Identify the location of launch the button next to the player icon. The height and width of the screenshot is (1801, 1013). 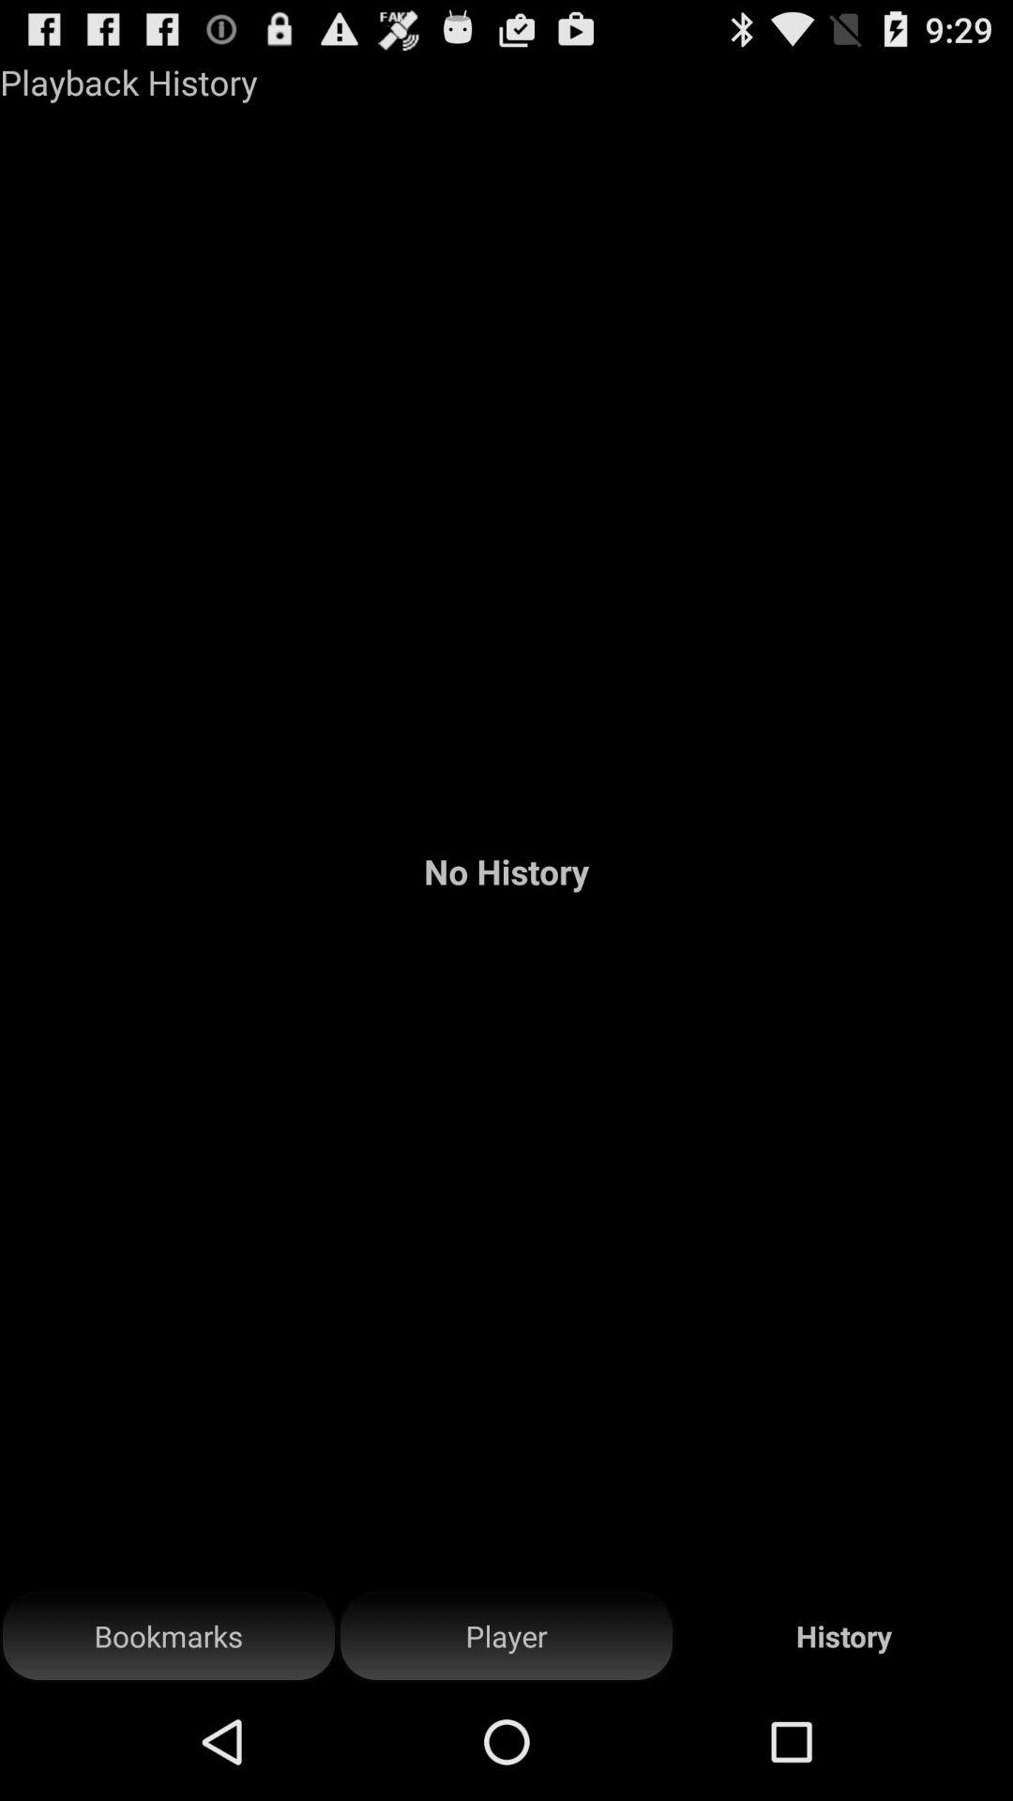
(169, 1636).